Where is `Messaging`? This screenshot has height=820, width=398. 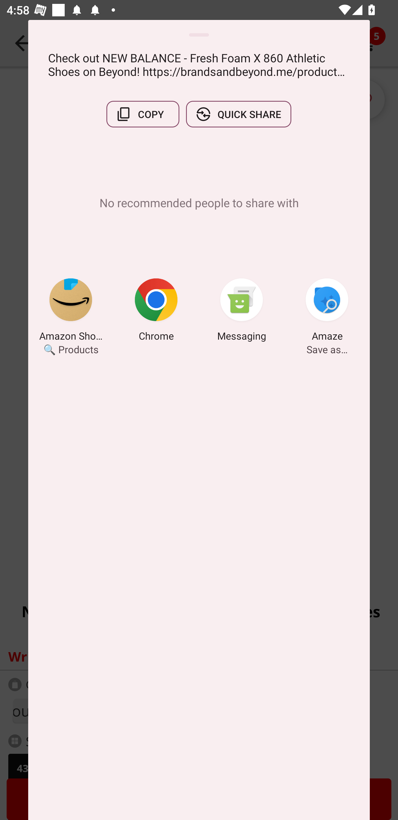 Messaging is located at coordinates (242, 311).